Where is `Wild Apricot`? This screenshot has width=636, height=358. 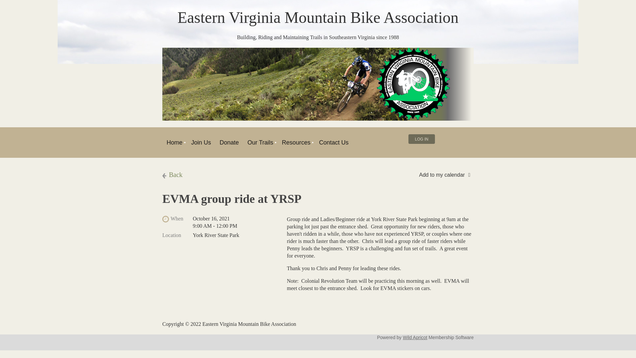
Wild Apricot is located at coordinates (415, 337).